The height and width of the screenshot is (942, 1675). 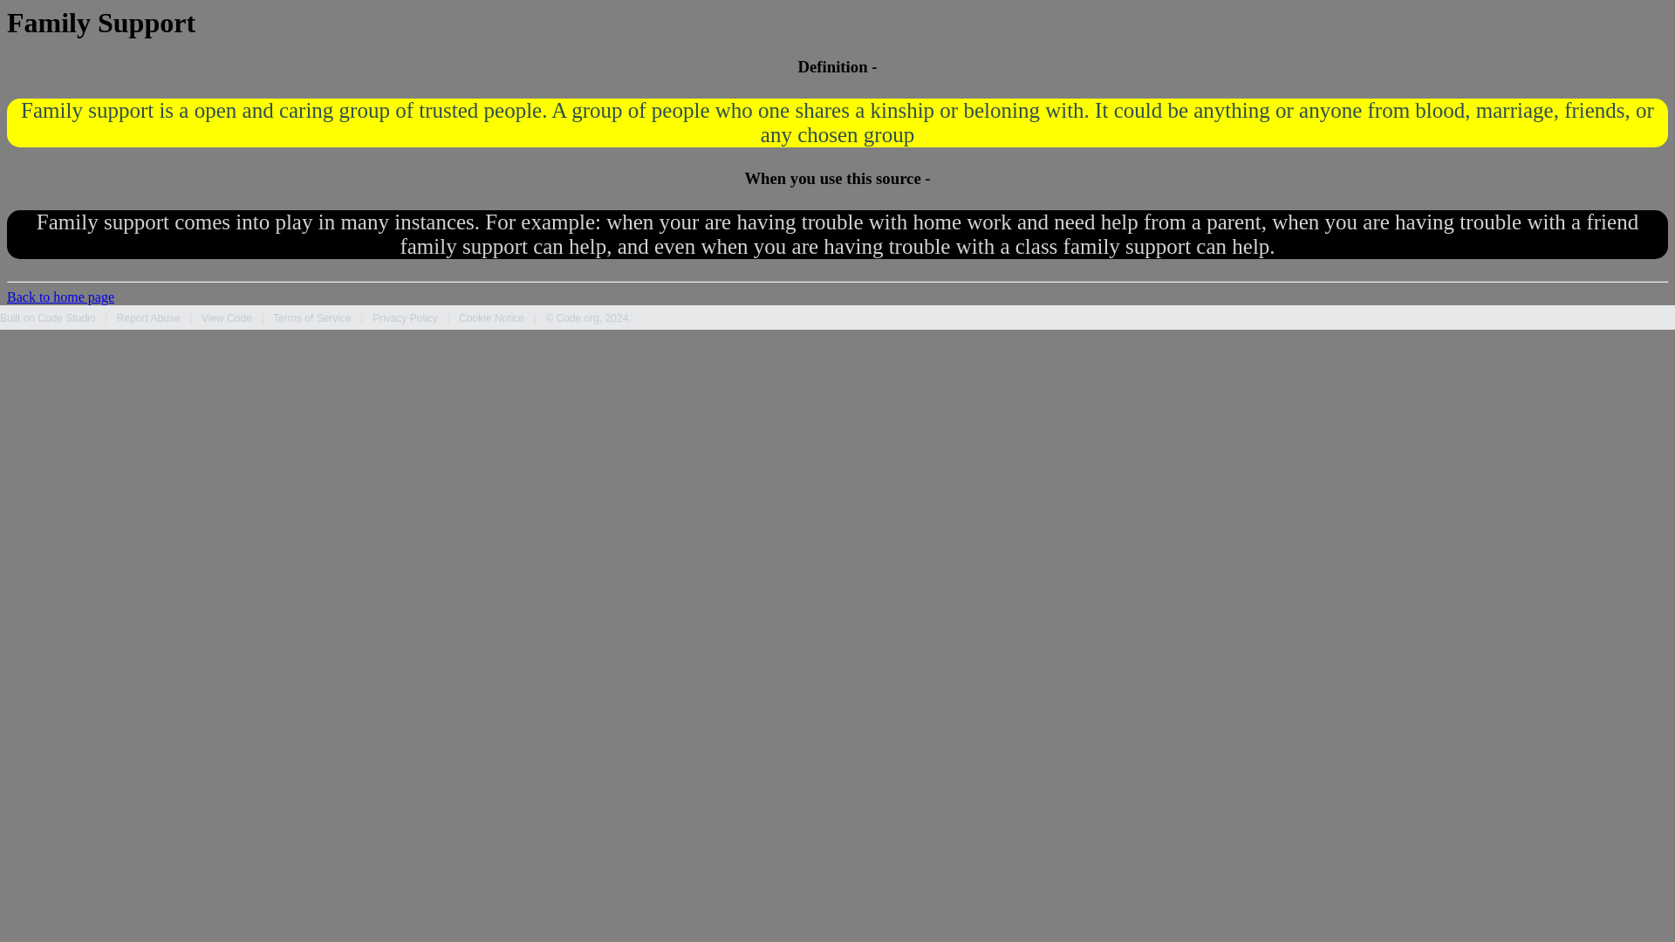 What do you see at coordinates (47, 317) in the screenshot?
I see `Built on Code Studio` at bounding box center [47, 317].